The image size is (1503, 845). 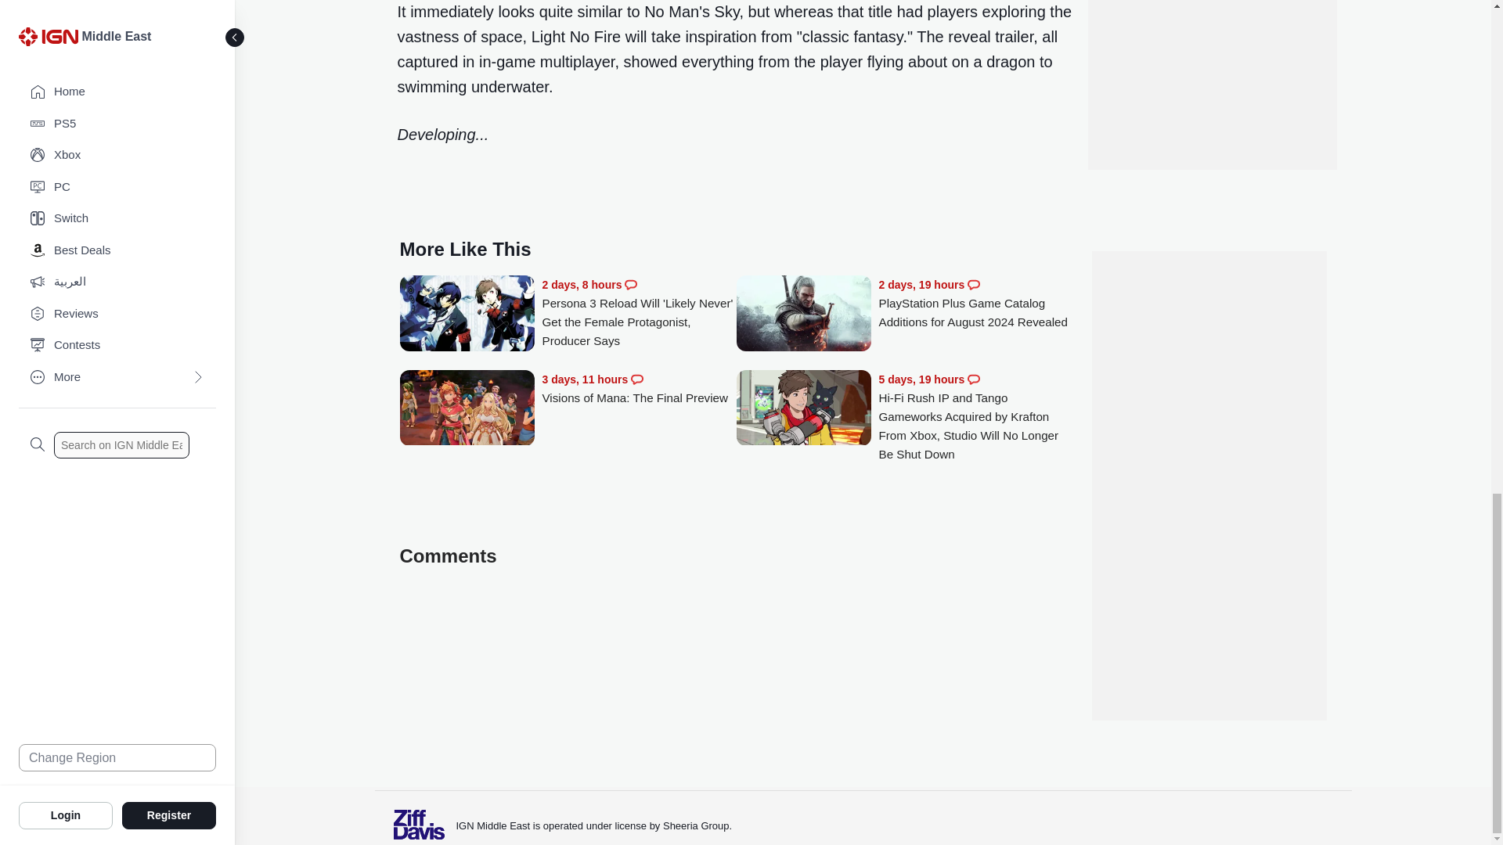 What do you see at coordinates (631, 285) in the screenshot?
I see `Comments` at bounding box center [631, 285].